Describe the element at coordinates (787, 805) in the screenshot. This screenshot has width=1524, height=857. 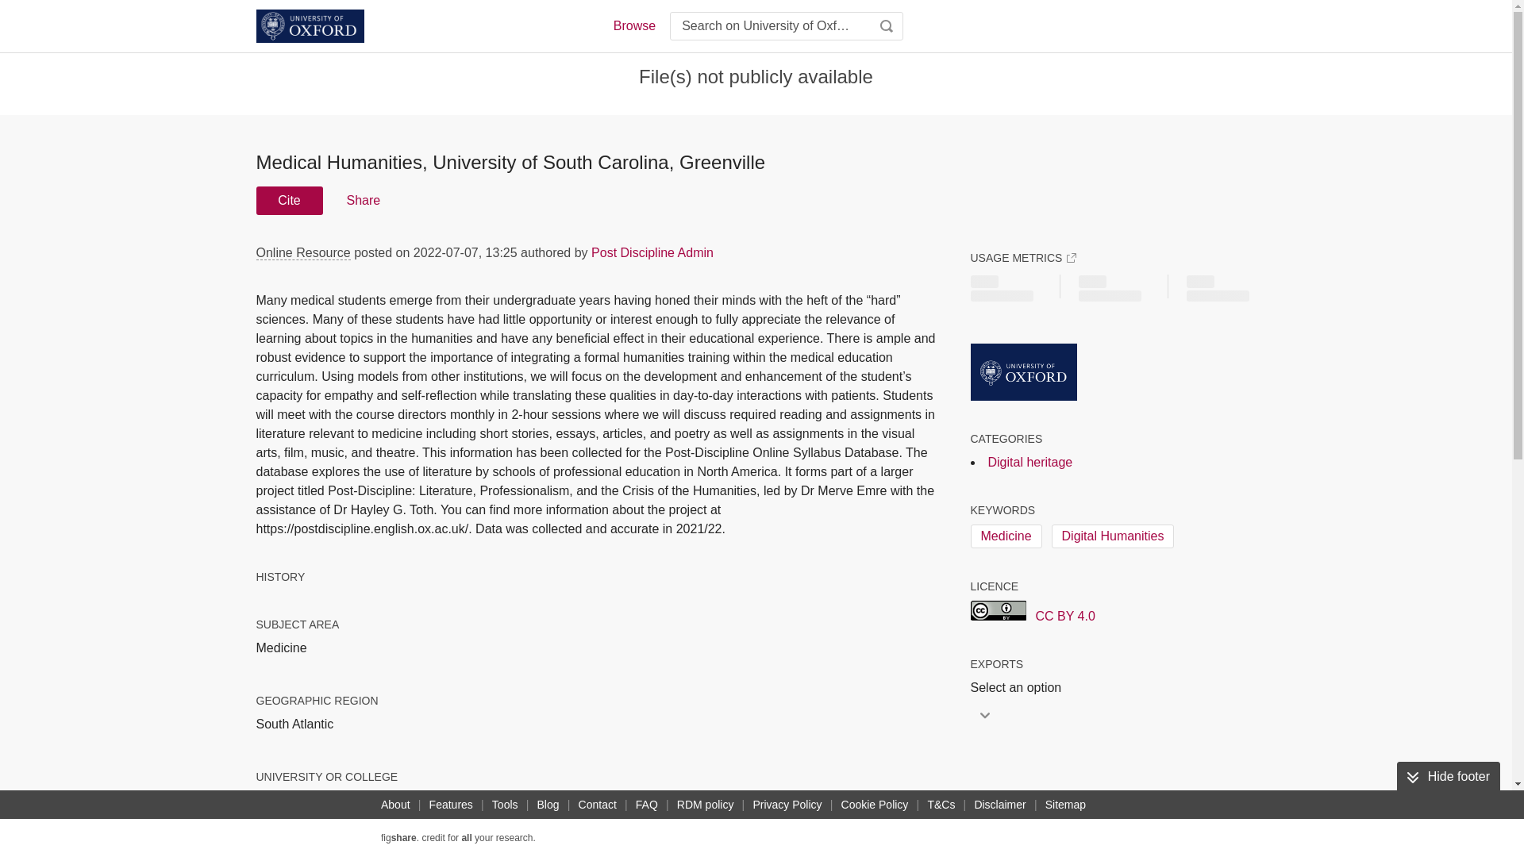
I see `Privacy Policy` at that location.